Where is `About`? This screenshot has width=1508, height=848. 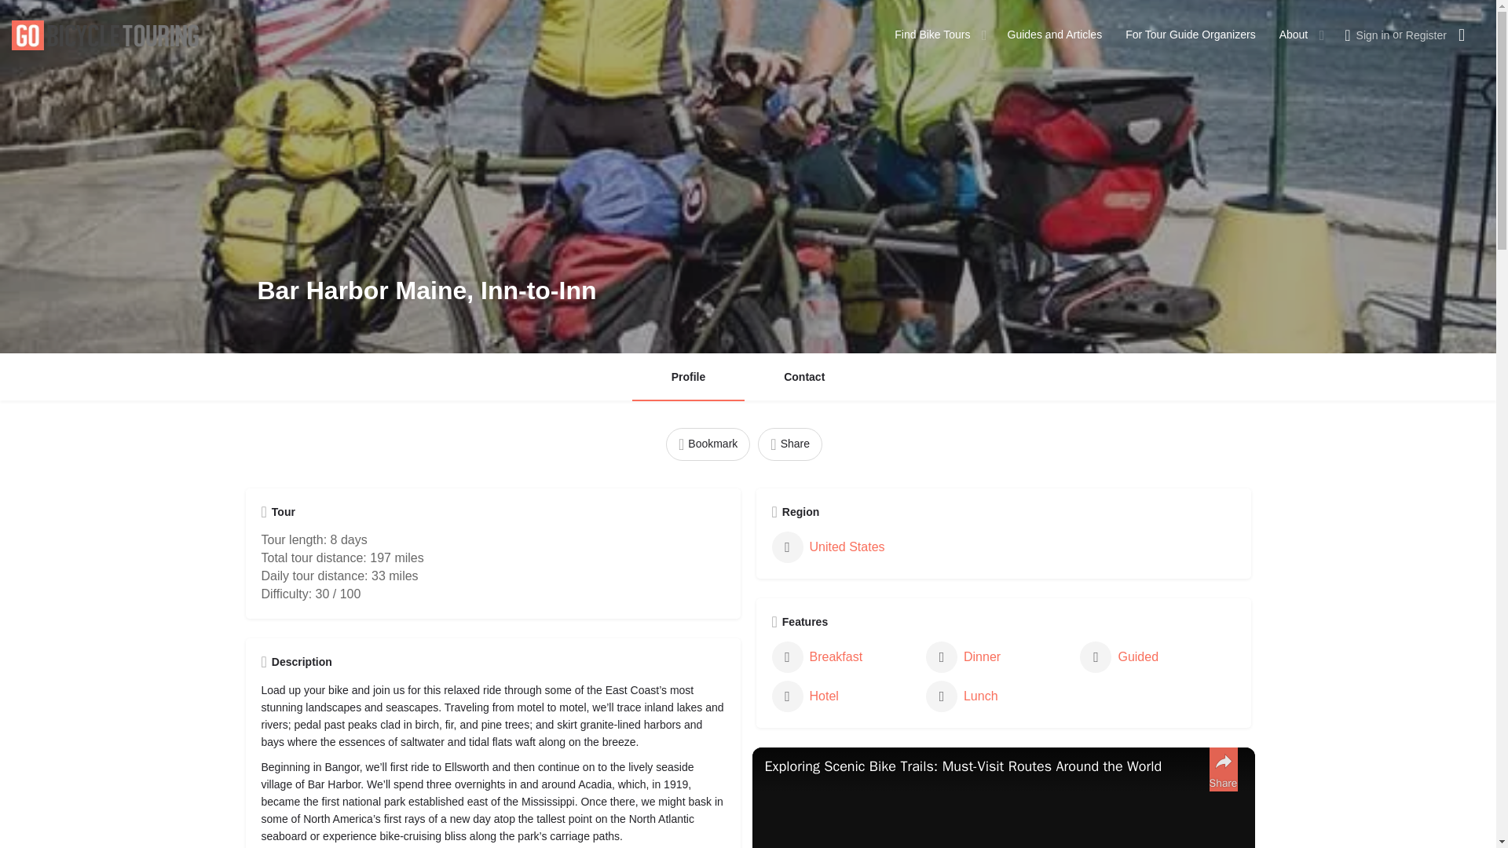
About is located at coordinates (1294, 35).